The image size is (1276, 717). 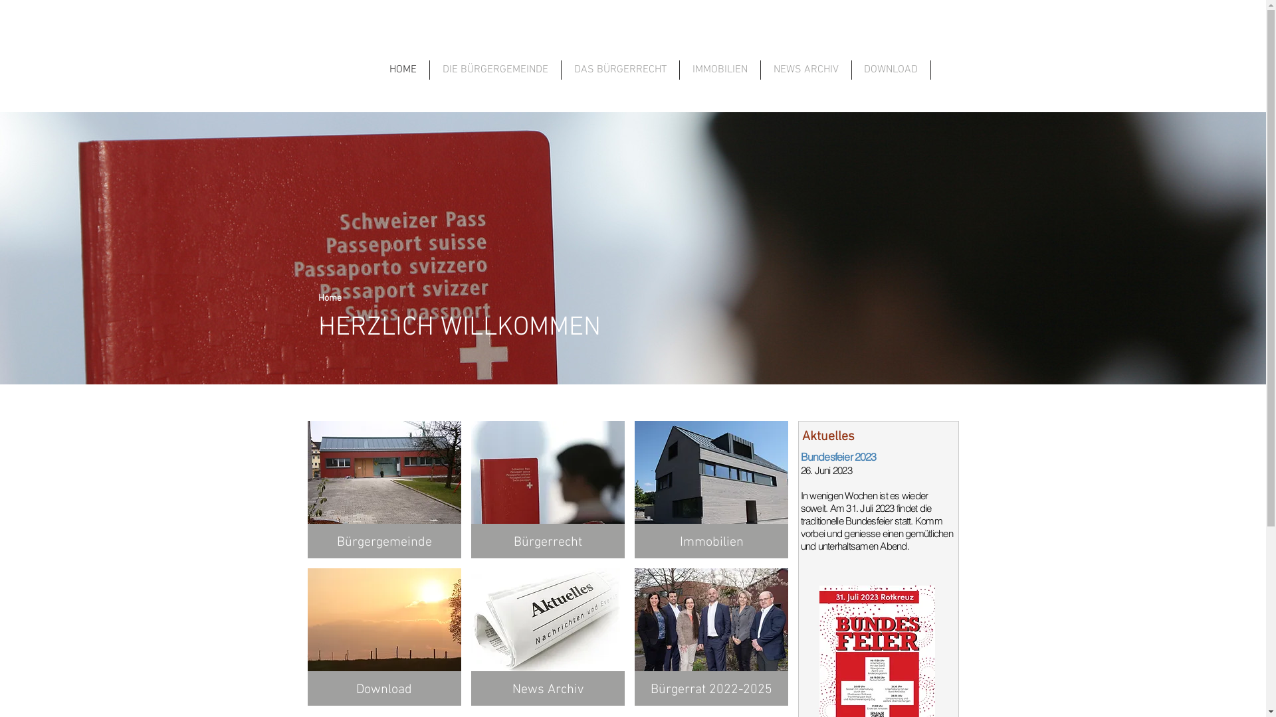 What do you see at coordinates (891, 70) in the screenshot?
I see `DOWNLOAD` at bounding box center [891, 70].